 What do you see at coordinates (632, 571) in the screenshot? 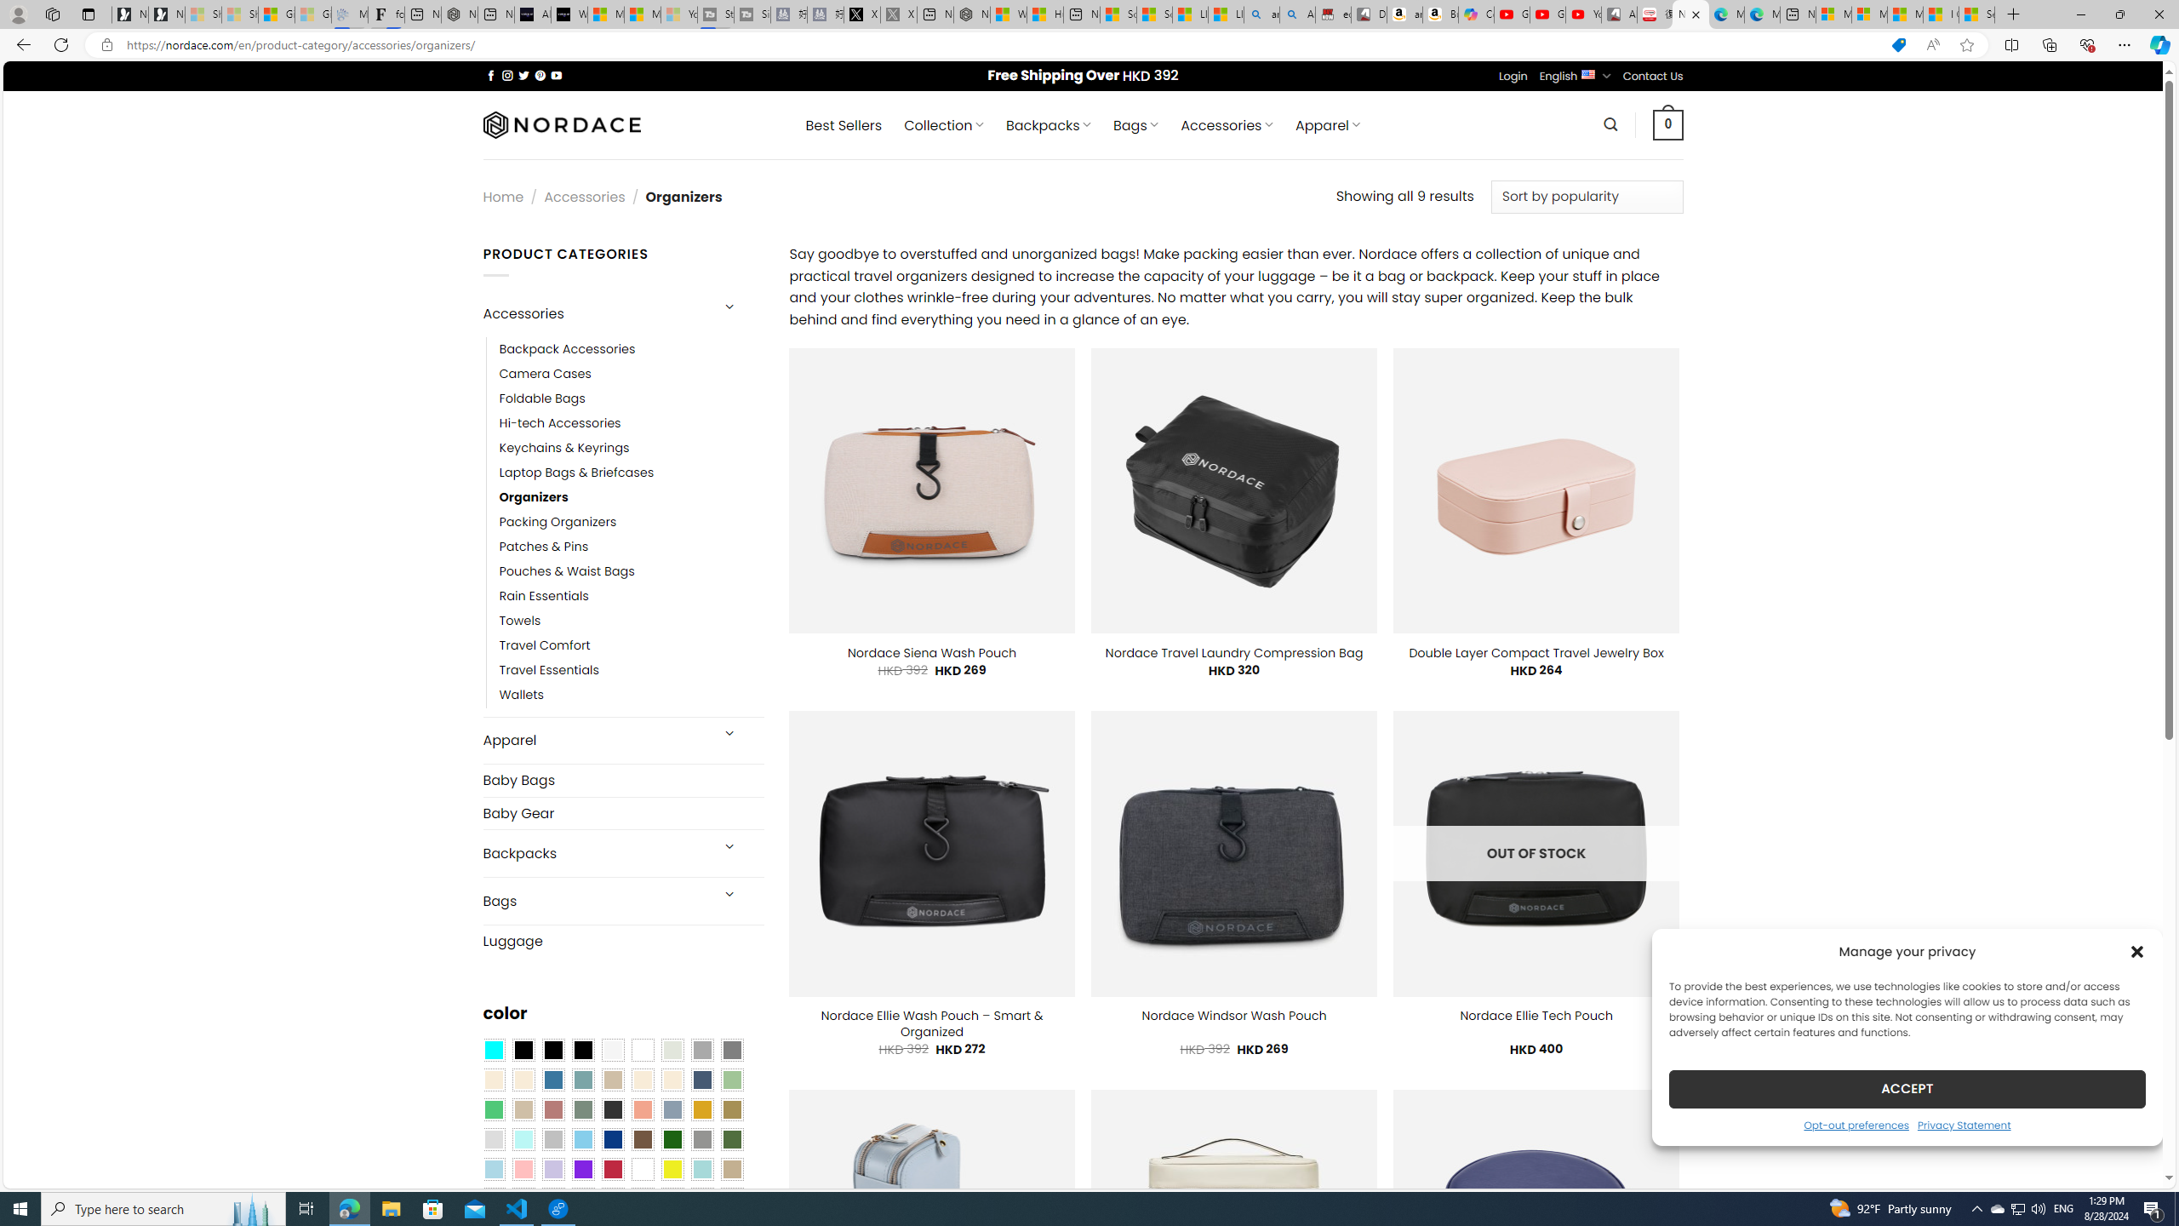
I see `Pouches & Waist Bags` at bounding box center [632, 571].